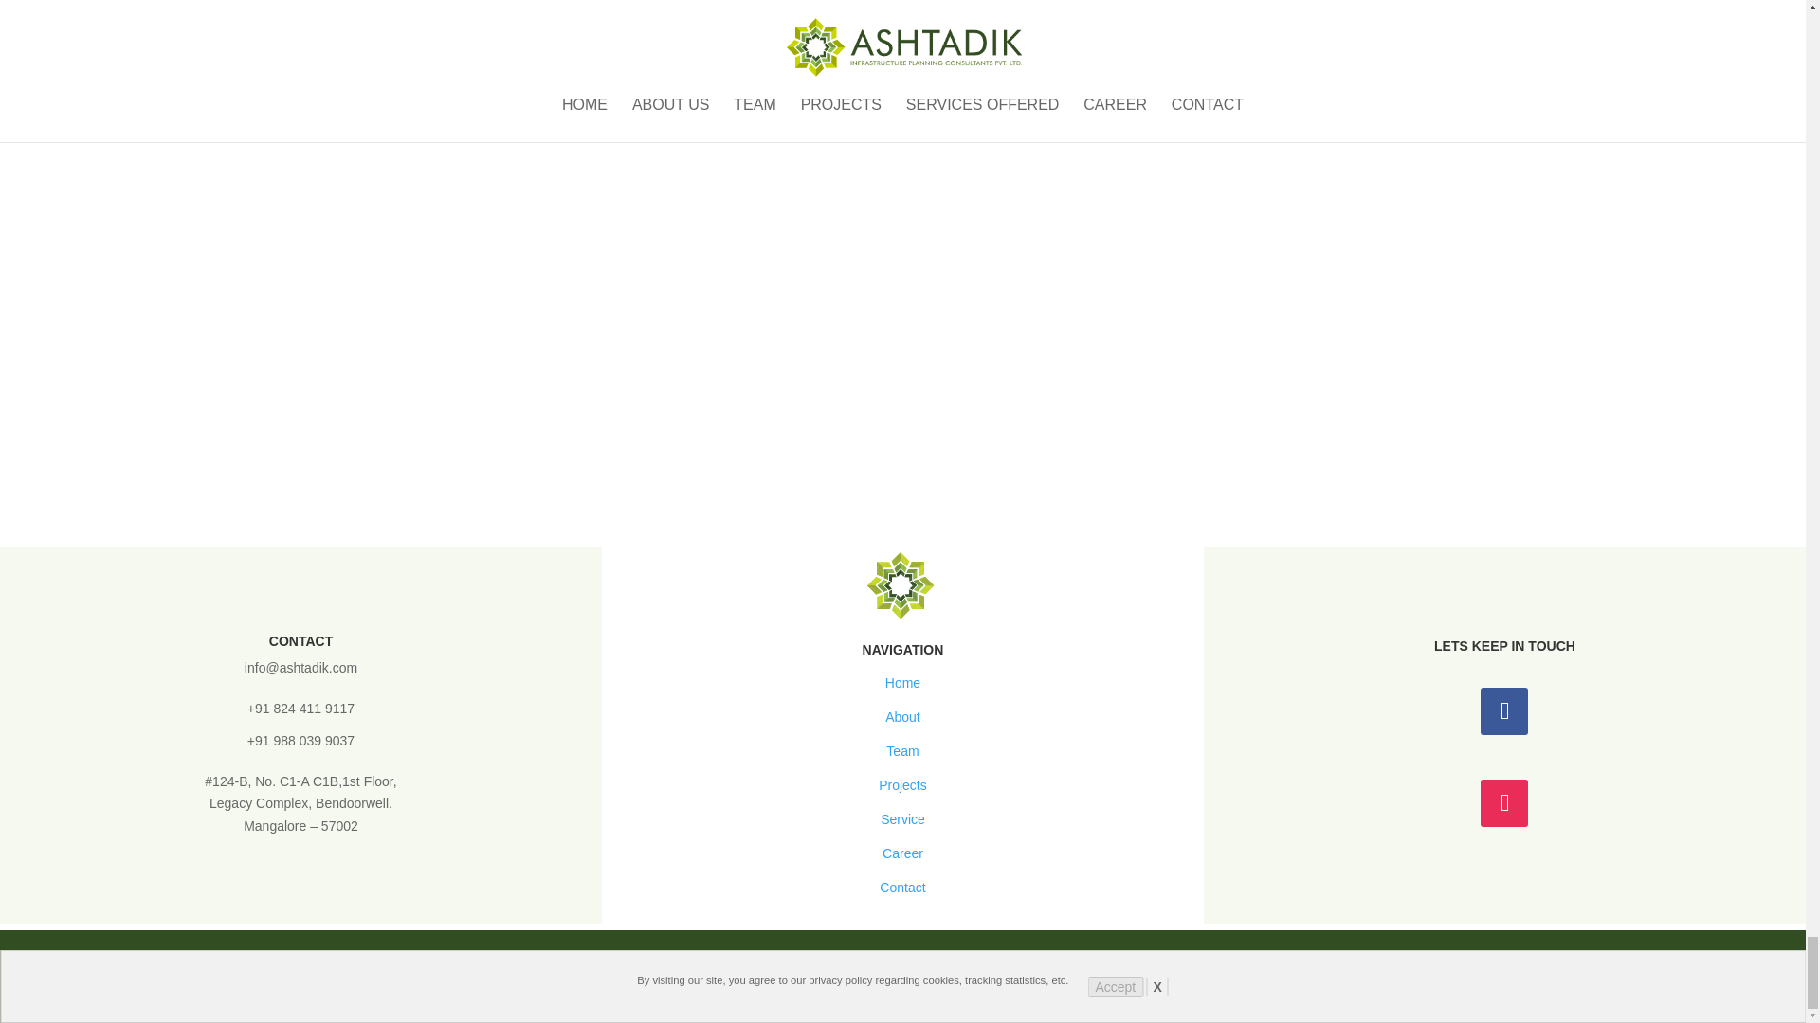 This screenshot has height=1023, width=1820. I want to click on Google Disclosure, so click(963, 991).